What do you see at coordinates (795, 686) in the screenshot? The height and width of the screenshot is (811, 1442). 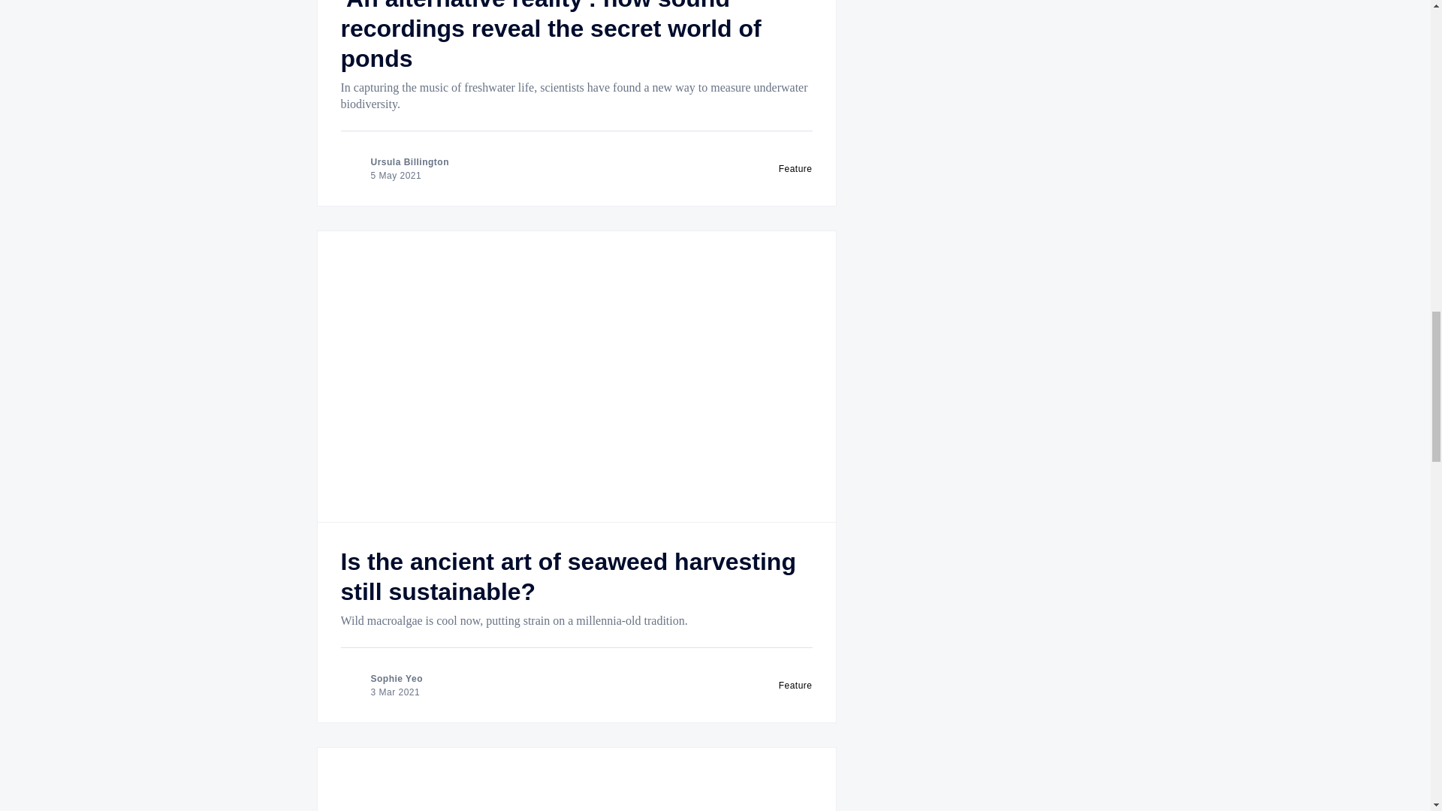 I see `Feature` at bounding box center [795, 686].